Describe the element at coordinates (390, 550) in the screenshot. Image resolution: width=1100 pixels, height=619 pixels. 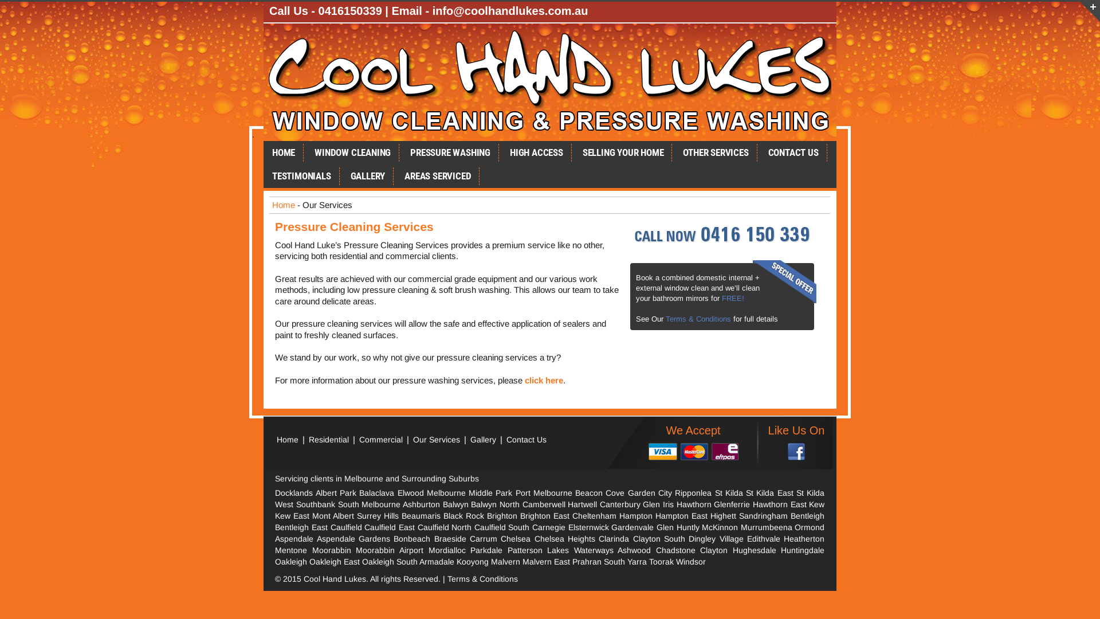
I see `Moorabbin Airport` at that location.